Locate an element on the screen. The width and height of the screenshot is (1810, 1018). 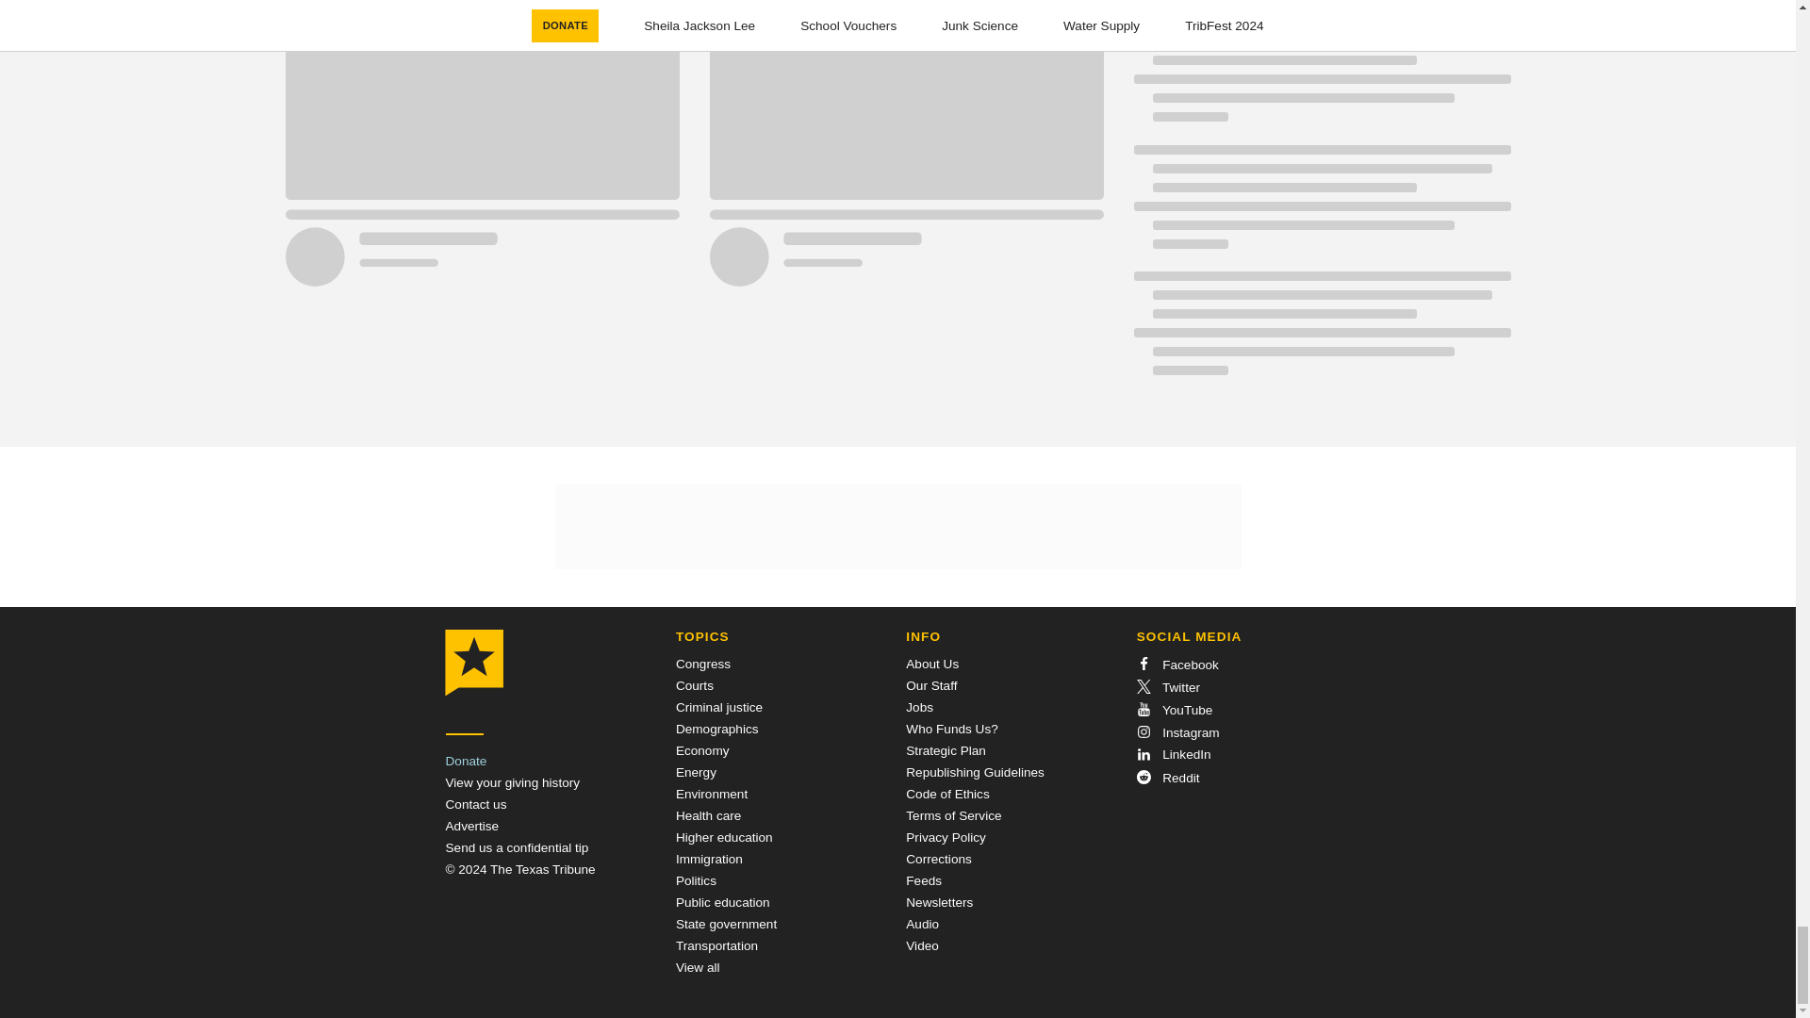
Loading indicator is located at coordinates (1321, 332).